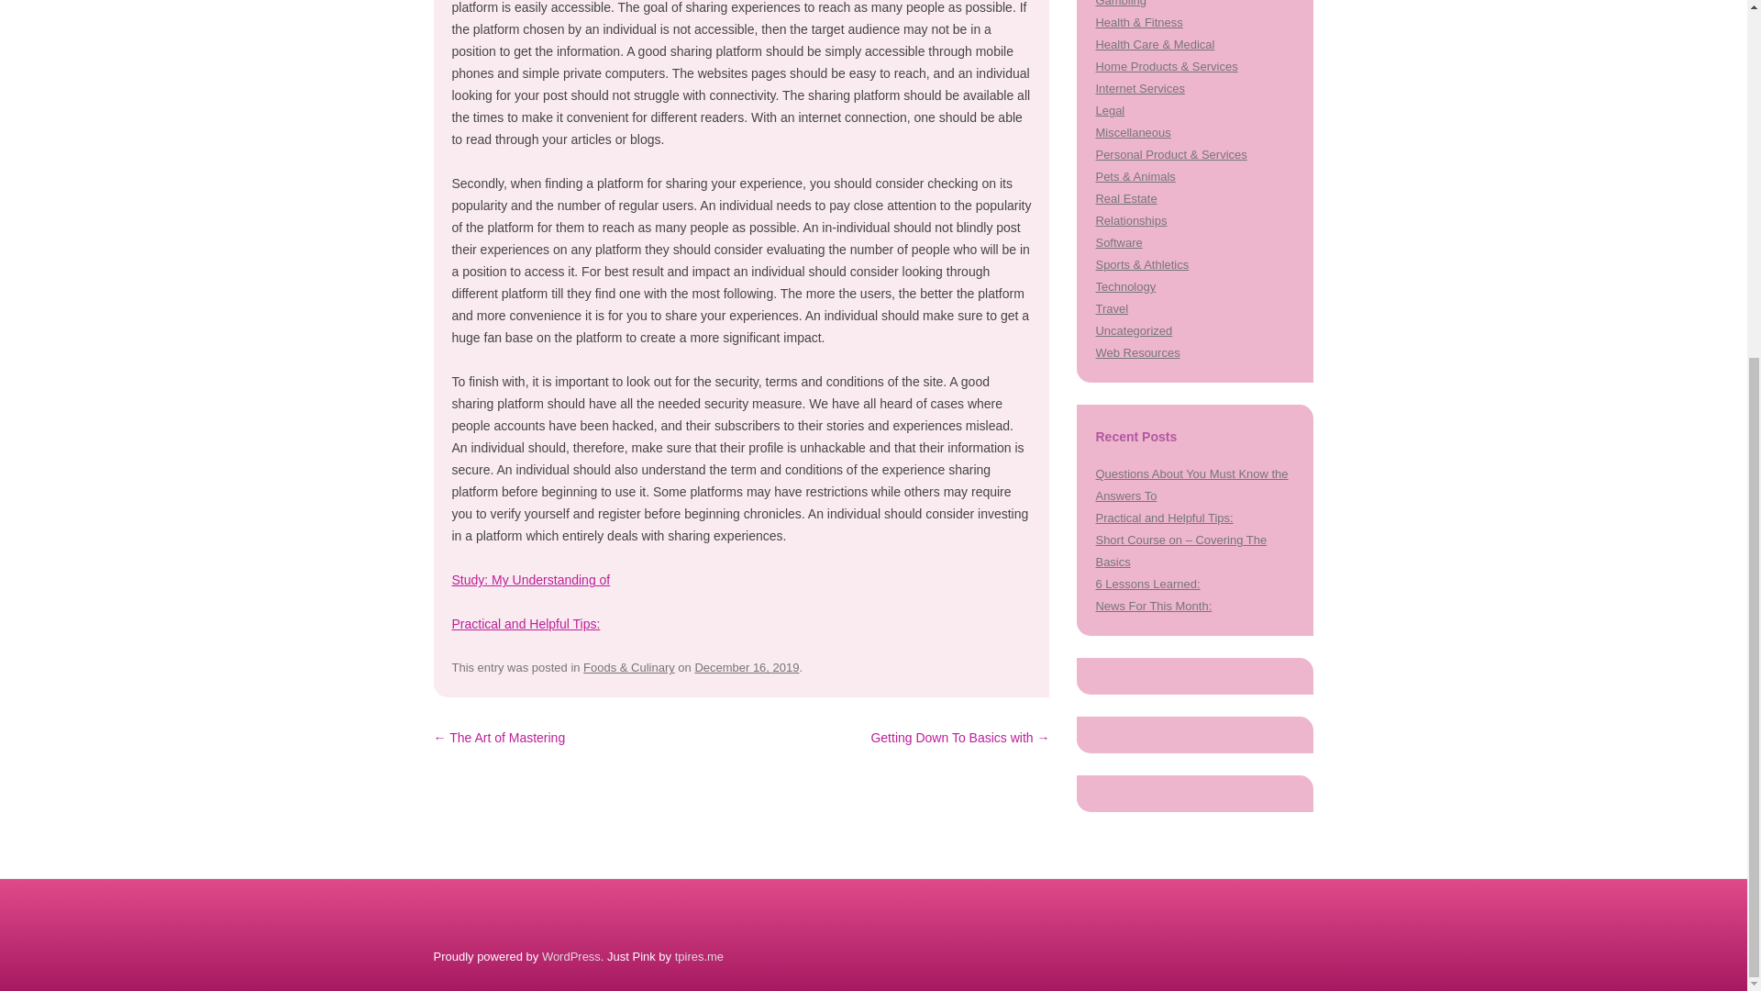 The width and height of the screenshot is (1761, 991). What do you see at coordinates (1118, 242) in the screenshot?
I see `Software` at bounding box center [1118, 242].